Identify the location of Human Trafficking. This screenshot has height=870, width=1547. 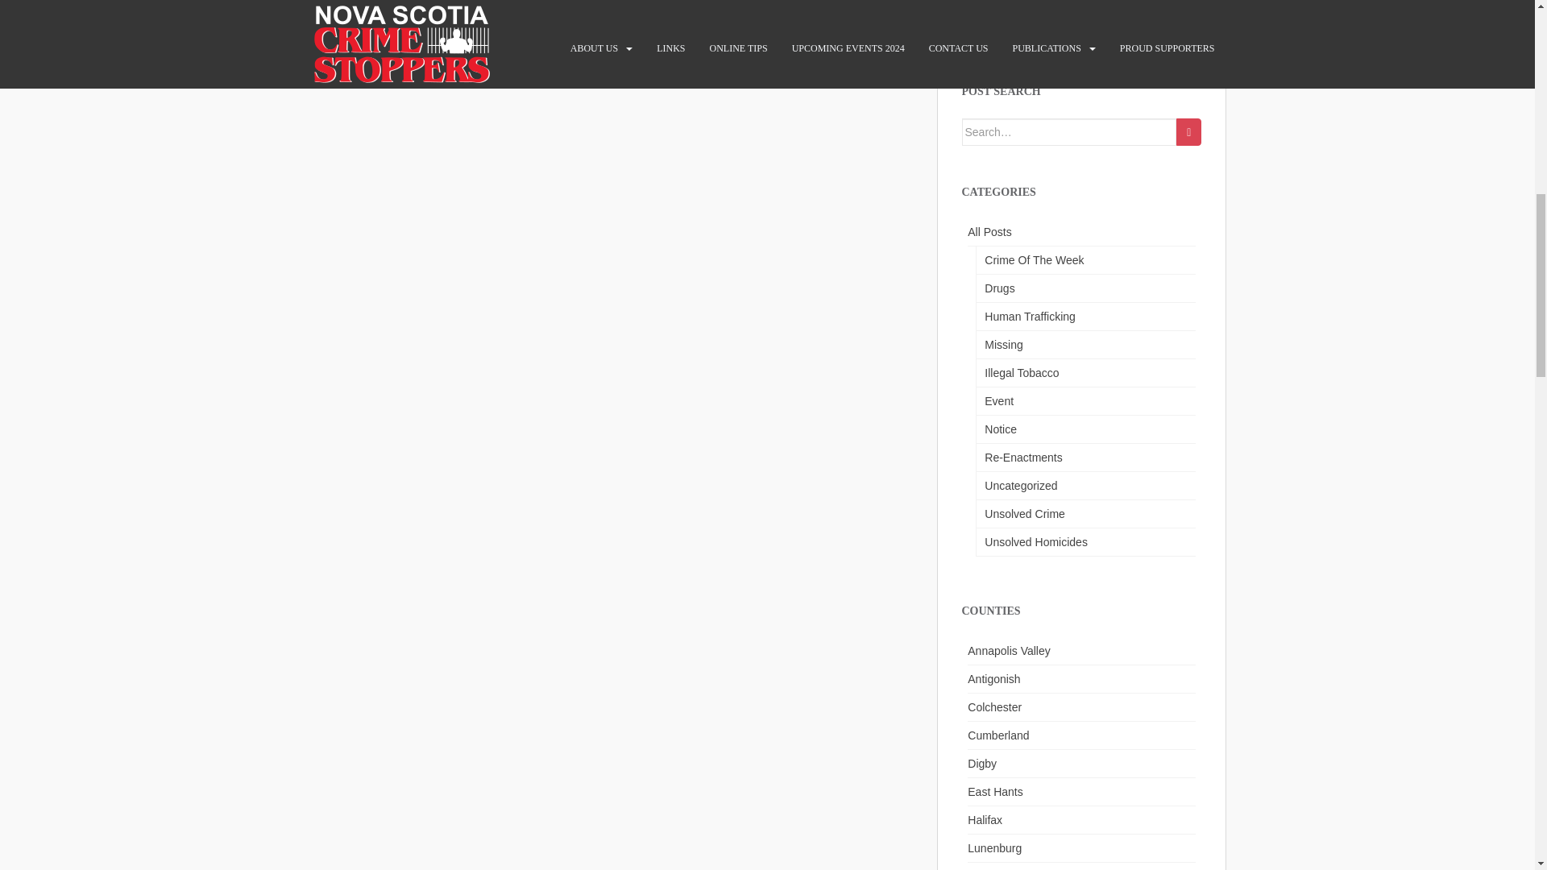
(1085, 317).